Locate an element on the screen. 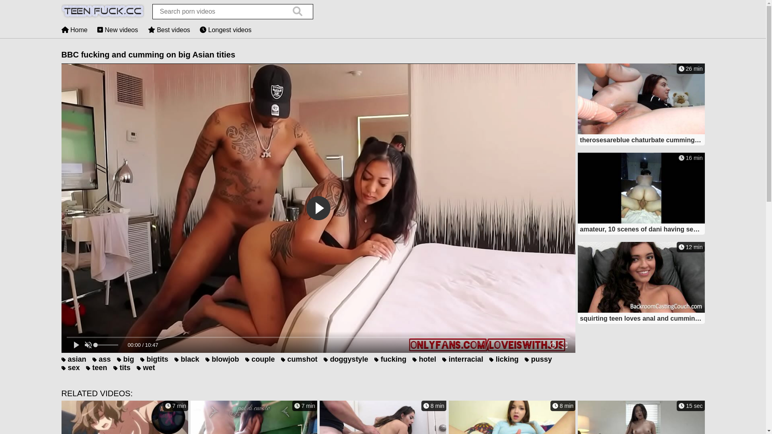 This screenshot has width=772, height=434. Best videos is located at coordinates (169, 30).